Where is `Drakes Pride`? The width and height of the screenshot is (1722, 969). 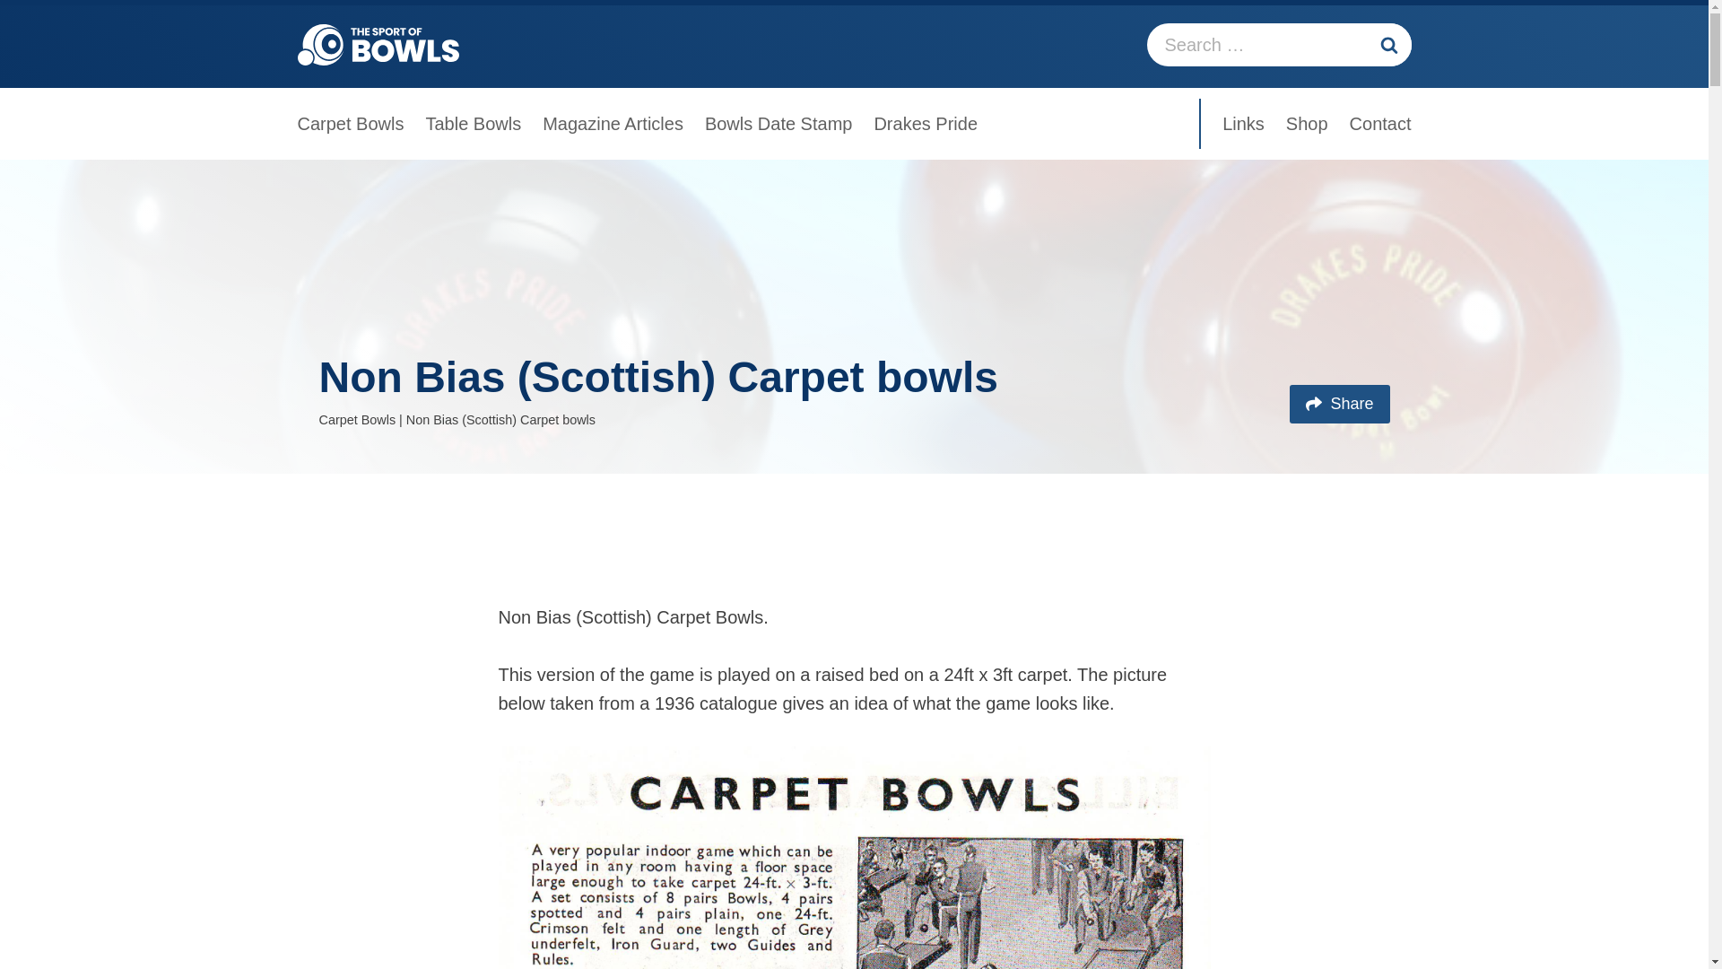 Drakes Pride is located at coordinates (920, 124).